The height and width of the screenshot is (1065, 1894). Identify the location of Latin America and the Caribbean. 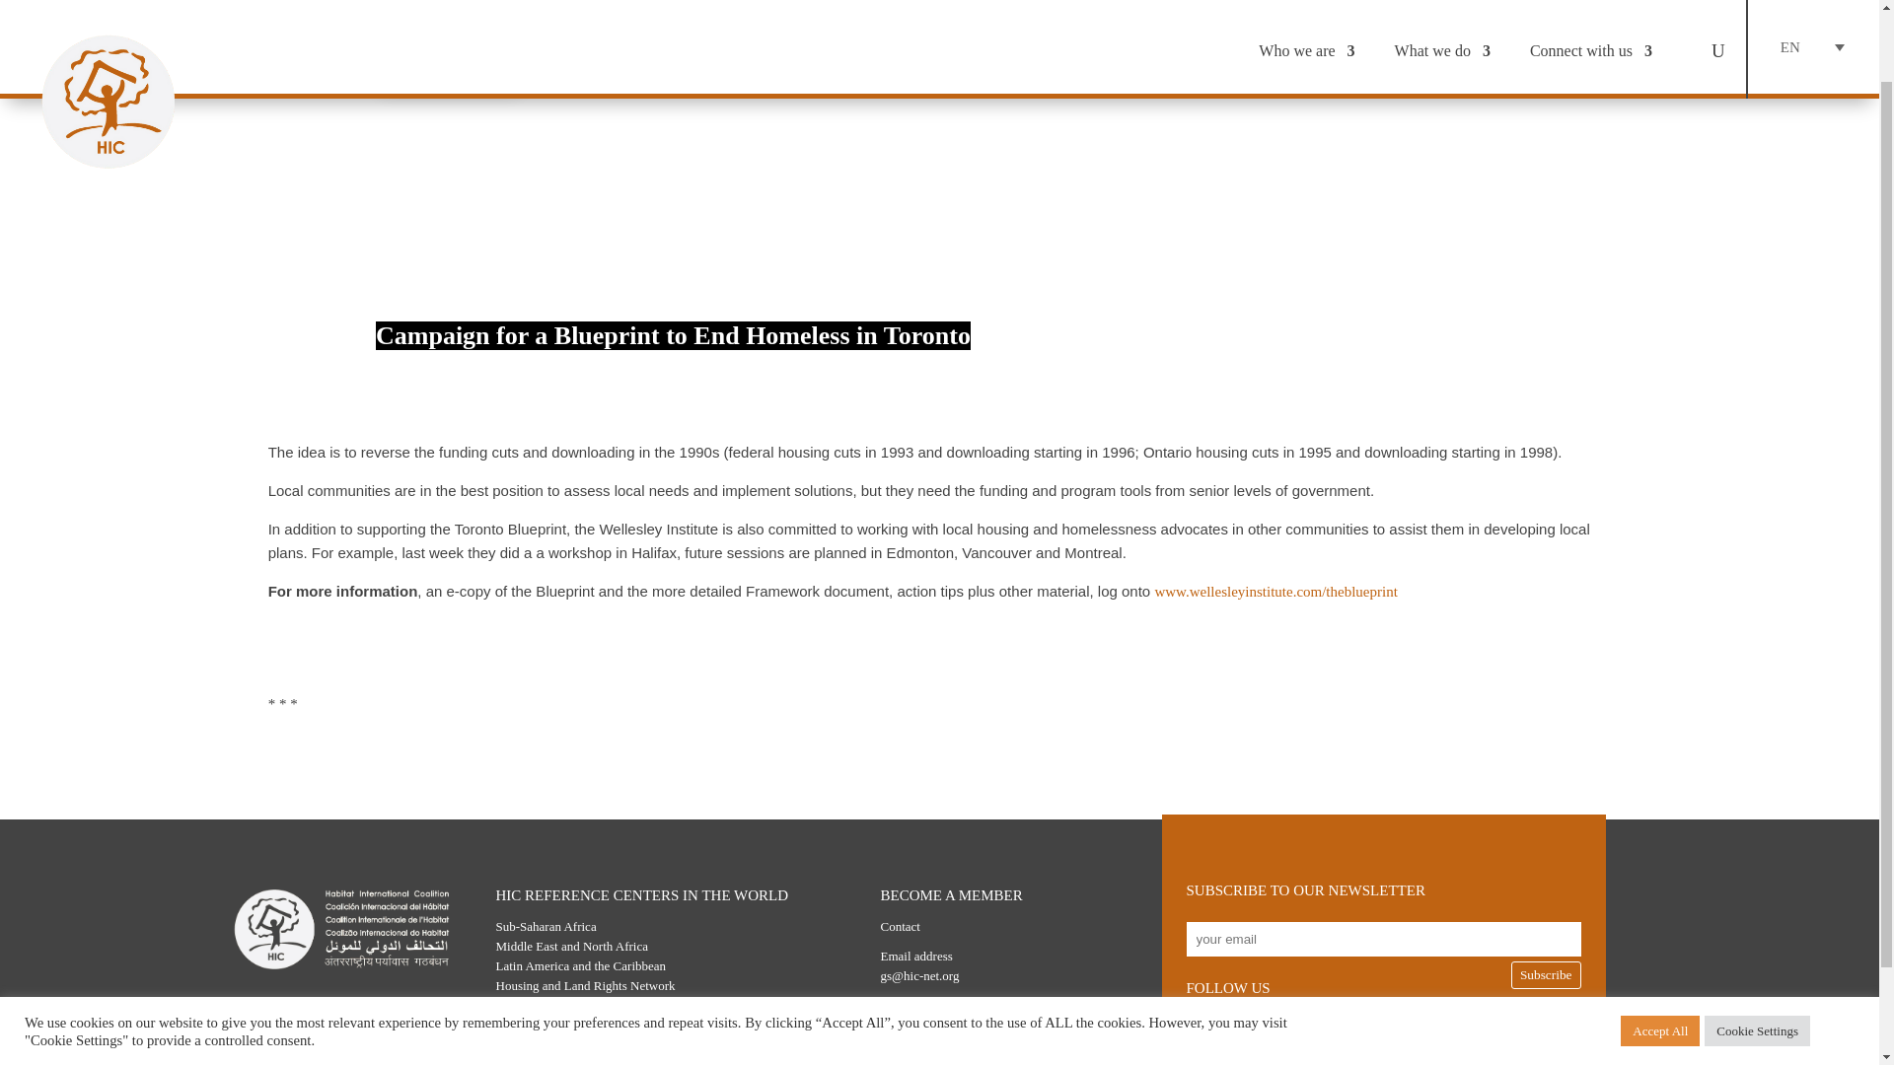
(580, 966).